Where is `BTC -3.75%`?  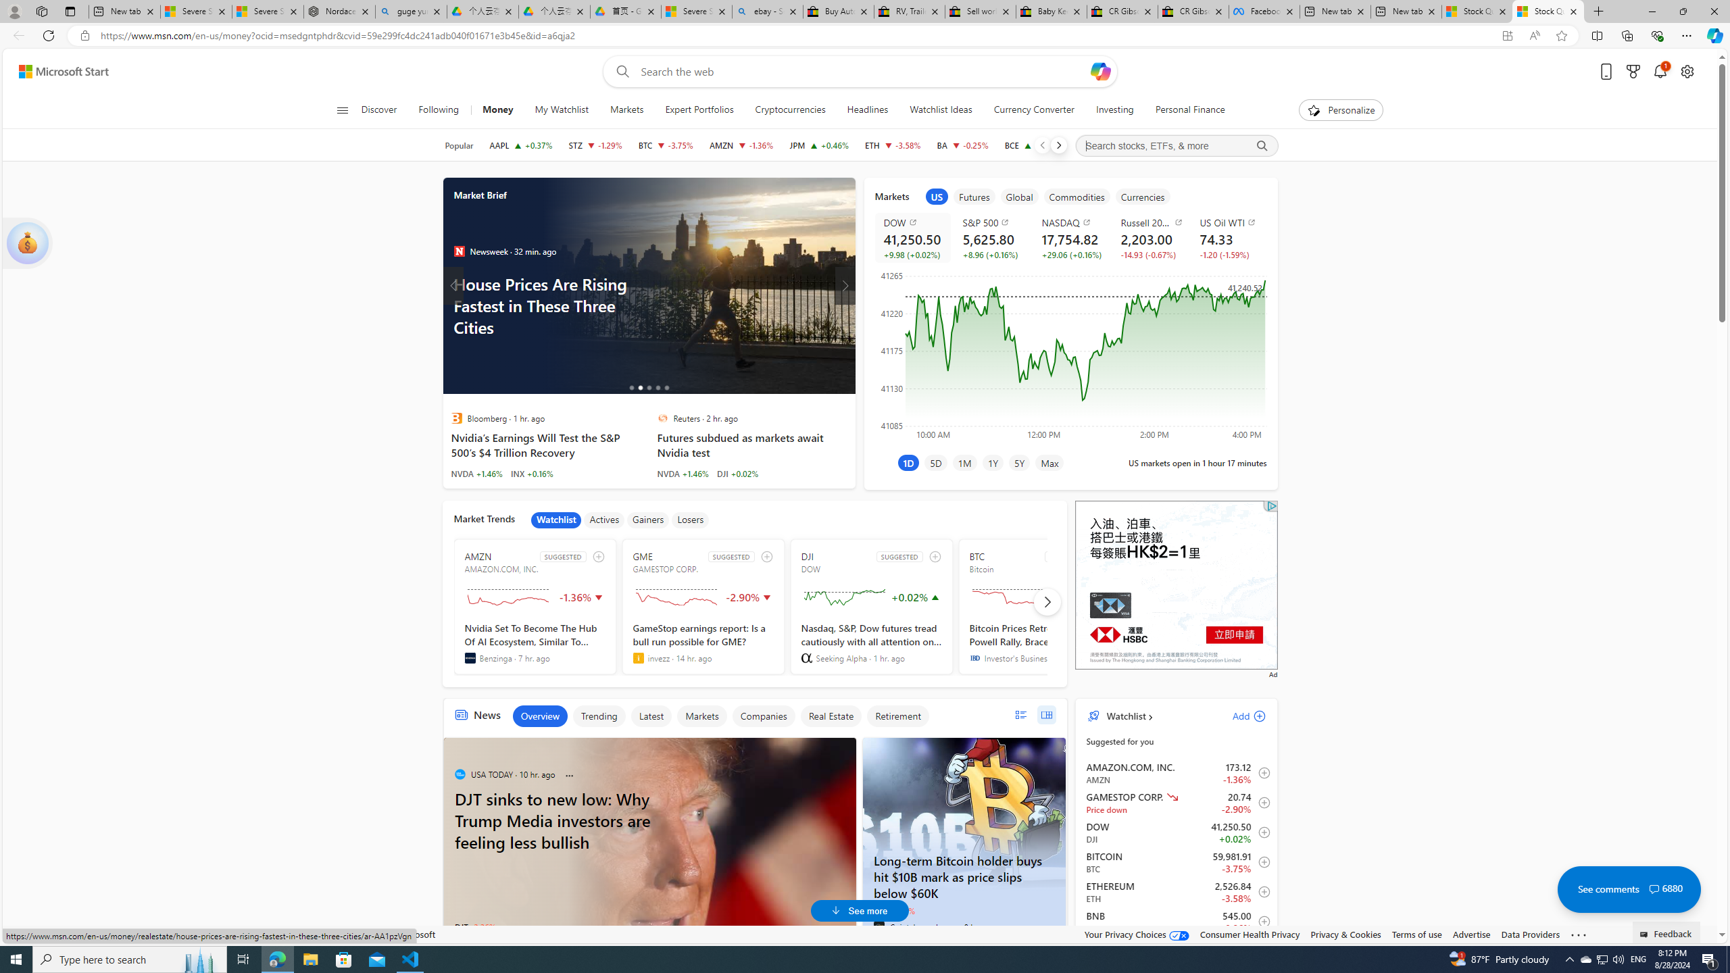
BTC -3.75% is located at coordinates (894, 911).